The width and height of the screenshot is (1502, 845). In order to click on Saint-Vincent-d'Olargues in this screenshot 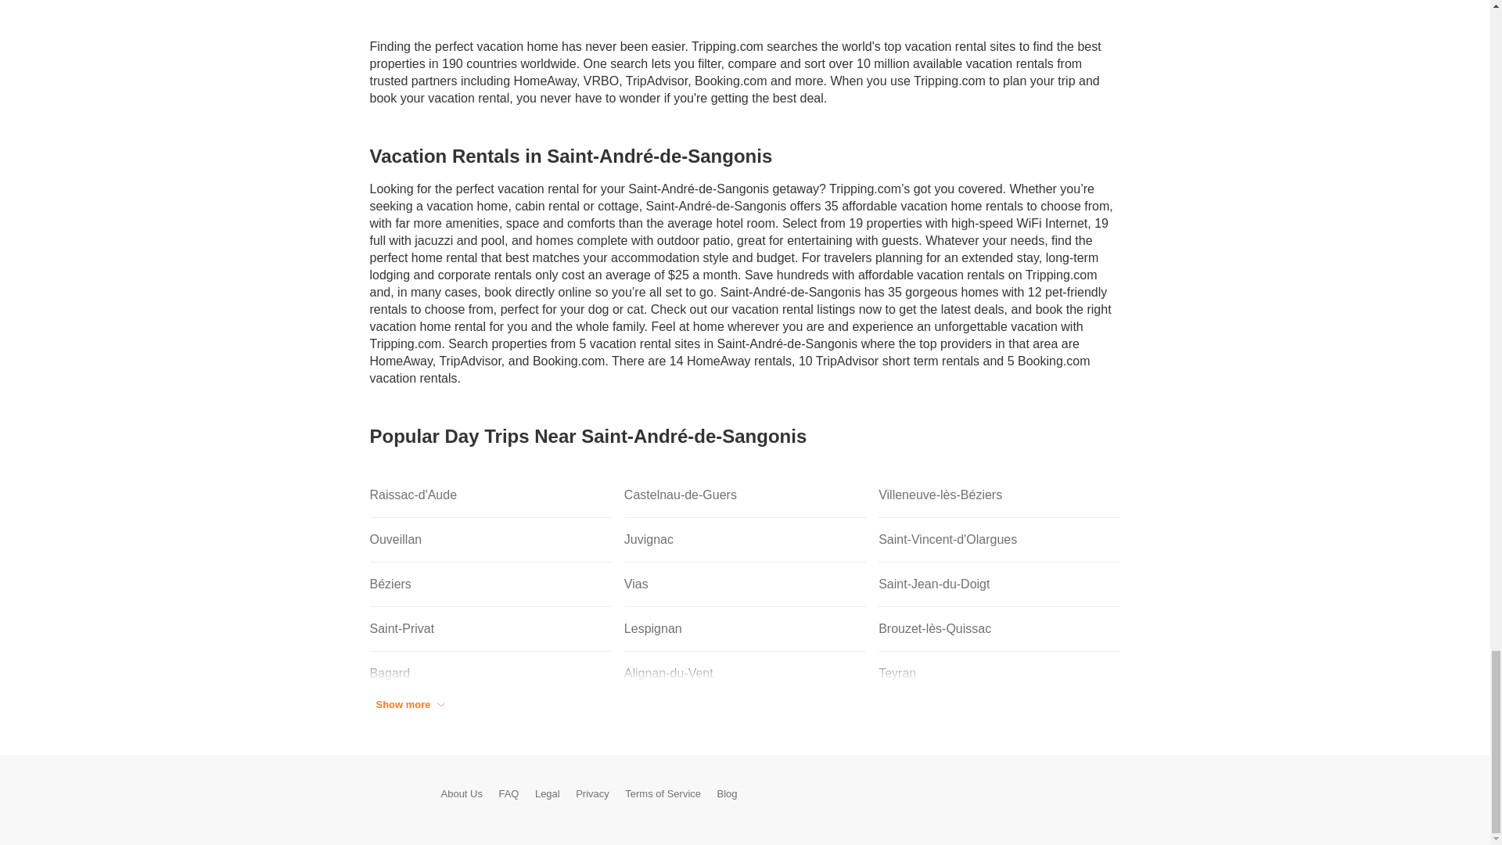, I will do `click(1000, 540)`.